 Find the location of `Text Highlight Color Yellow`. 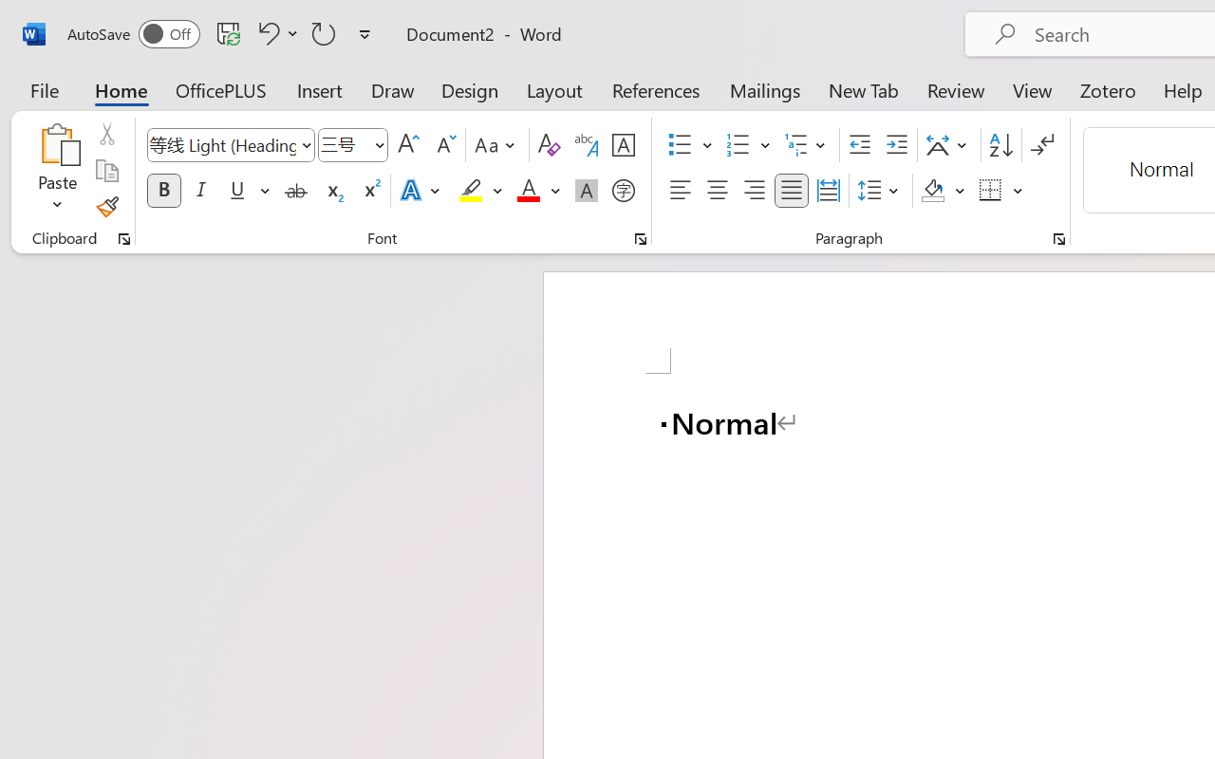

Text Highlight Color Yellow is located at coordinates (471, 191).